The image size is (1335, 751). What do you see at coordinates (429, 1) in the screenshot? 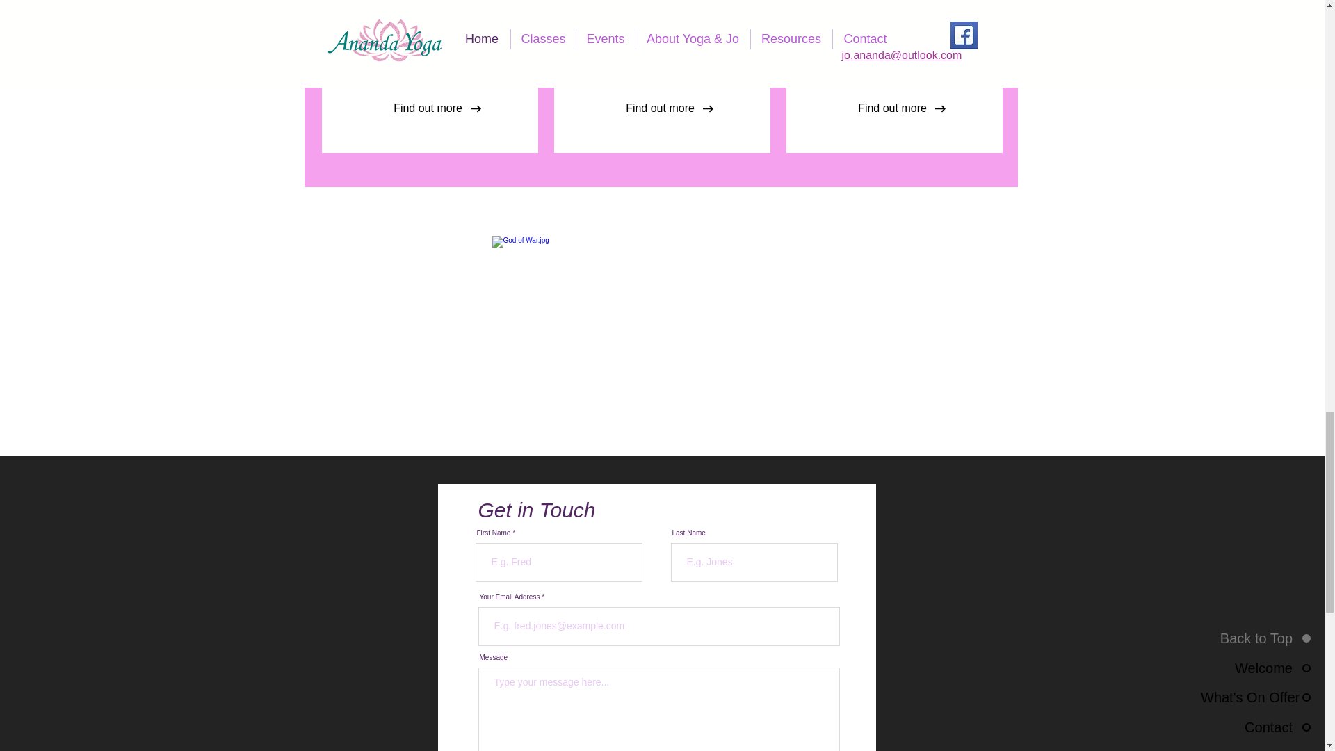
I see `Classes` at bounding box center [429, 1].